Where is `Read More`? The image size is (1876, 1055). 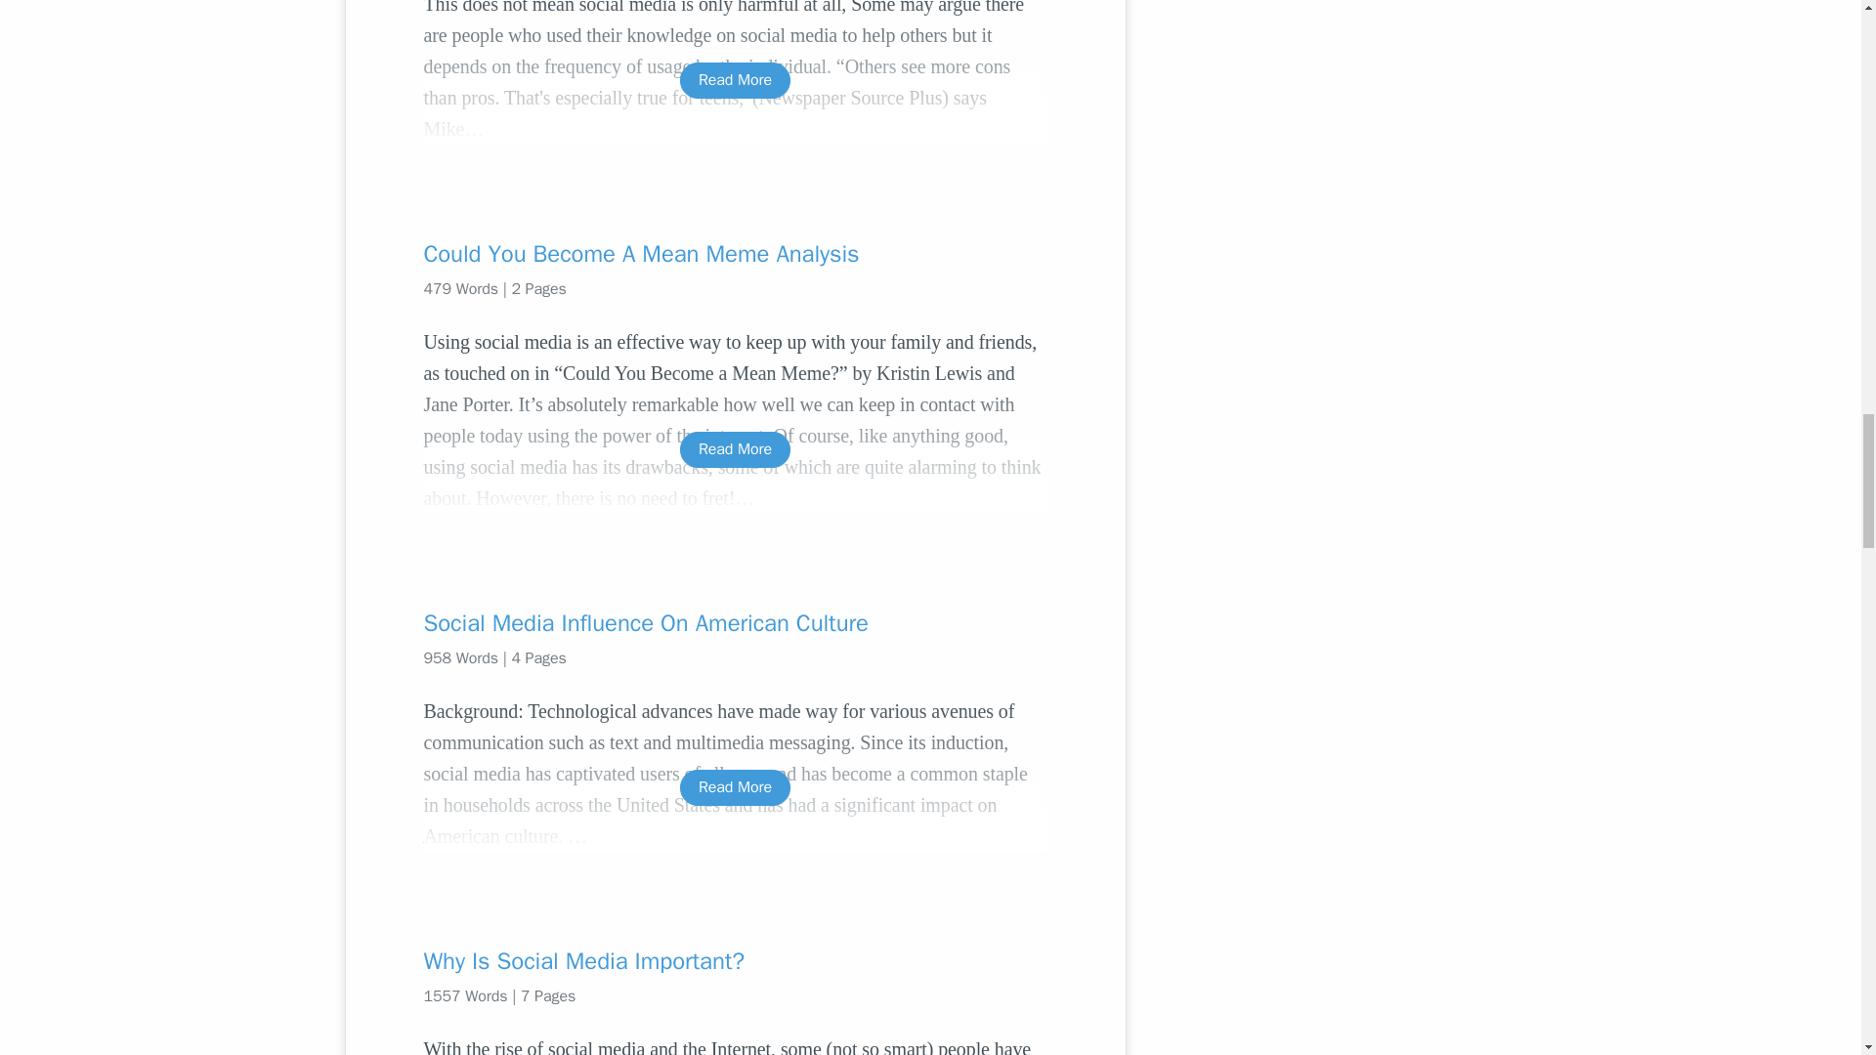 Read More is located at coordinates (735, 80).